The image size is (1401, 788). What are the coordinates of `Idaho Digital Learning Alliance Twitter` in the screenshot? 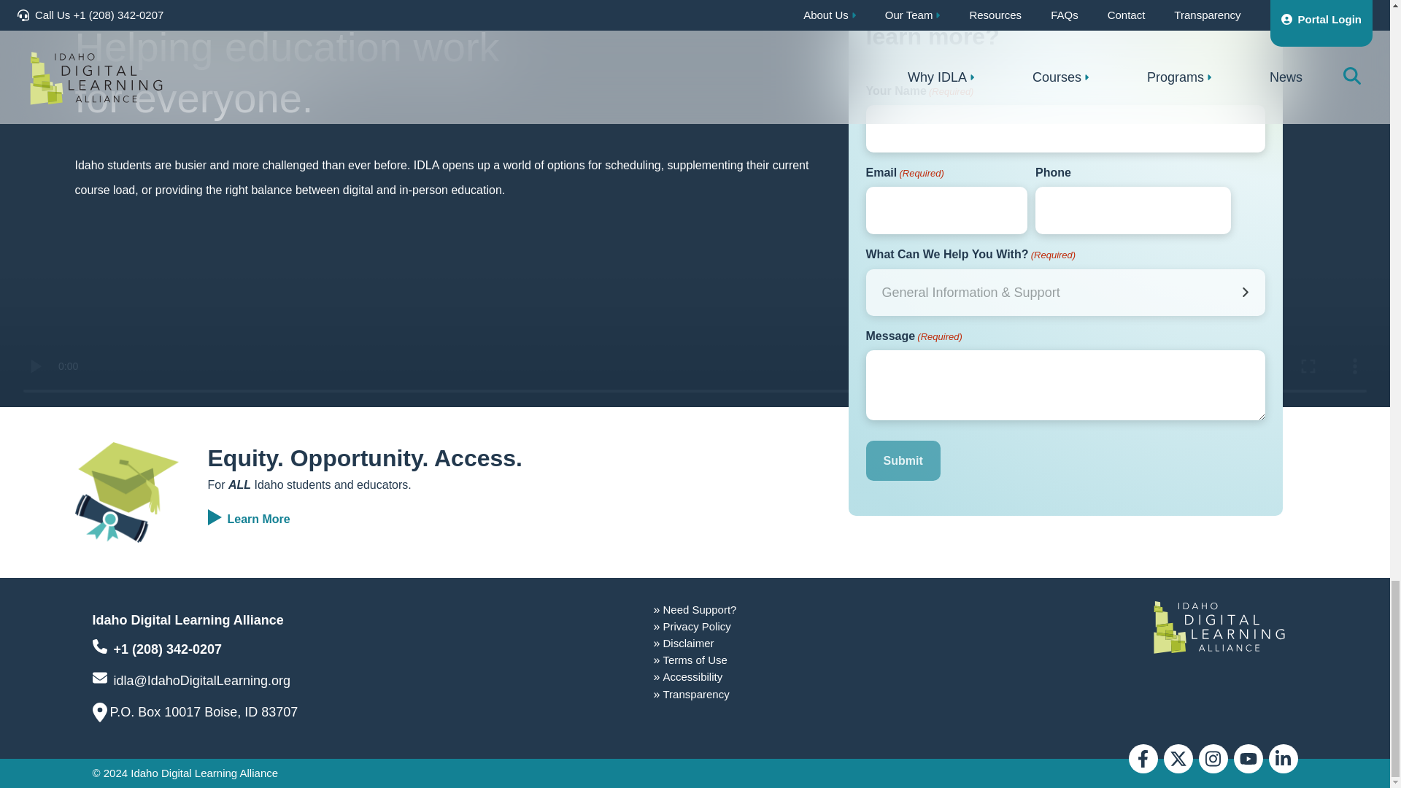 It's located at (1177, 758).